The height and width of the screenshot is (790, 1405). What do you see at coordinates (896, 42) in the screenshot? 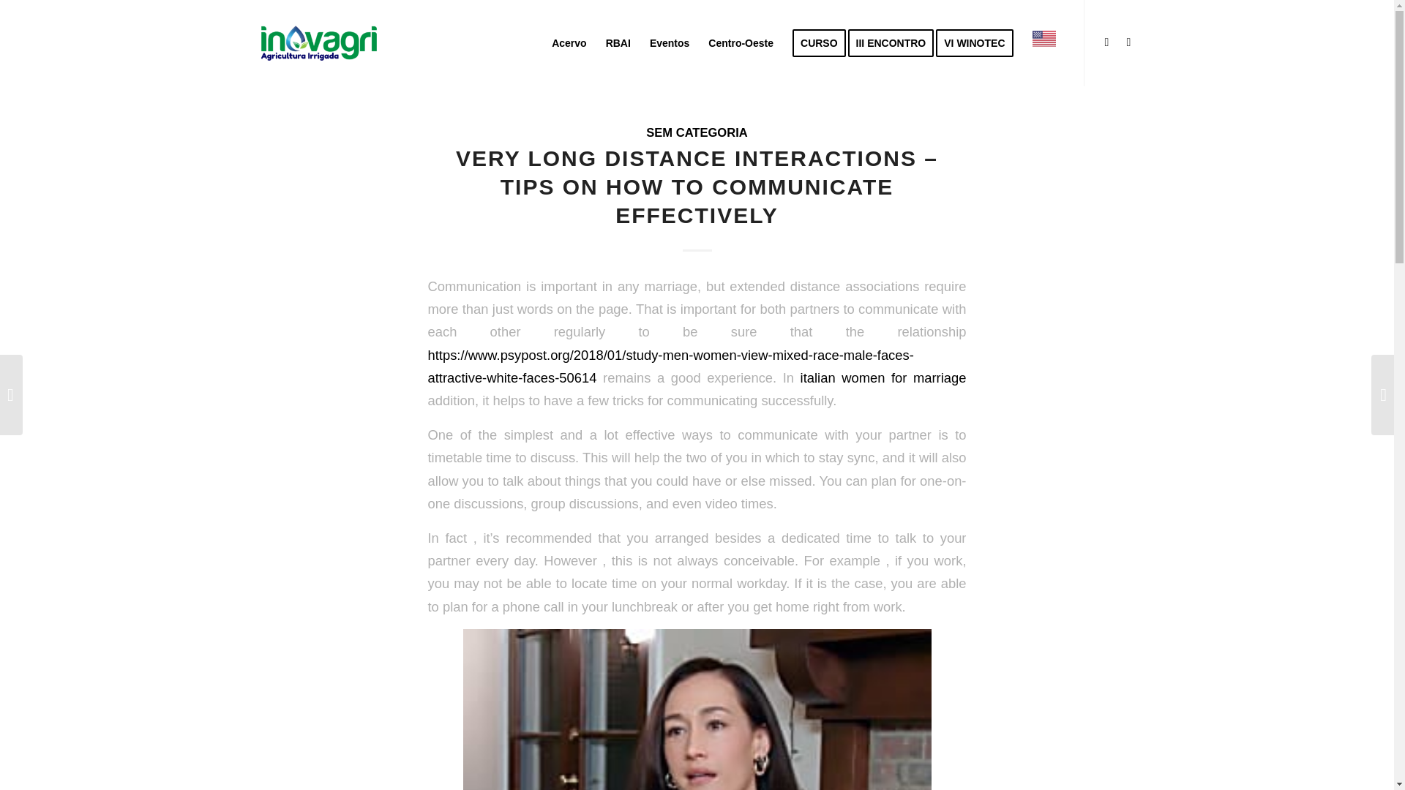
I see `III ENCONTRO` at bounding box center [896, 42].